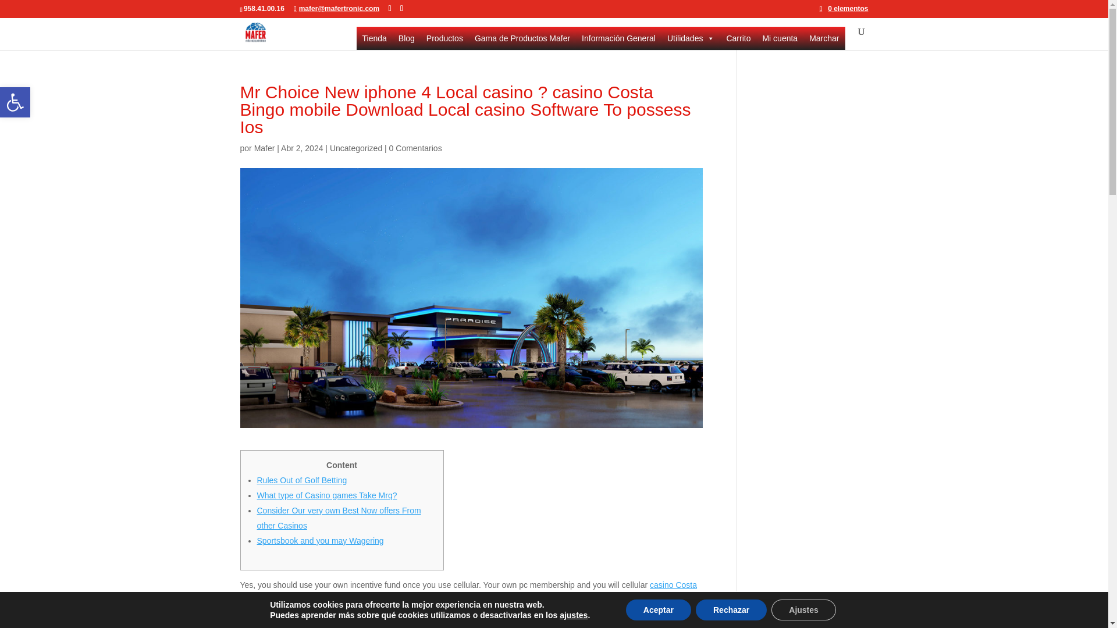 The width and height of the screenshot is (1117, 628). What do you see at coordinates (264, 148) in the screenshot?
I see `Mafer` at bounding box center [264, 148].